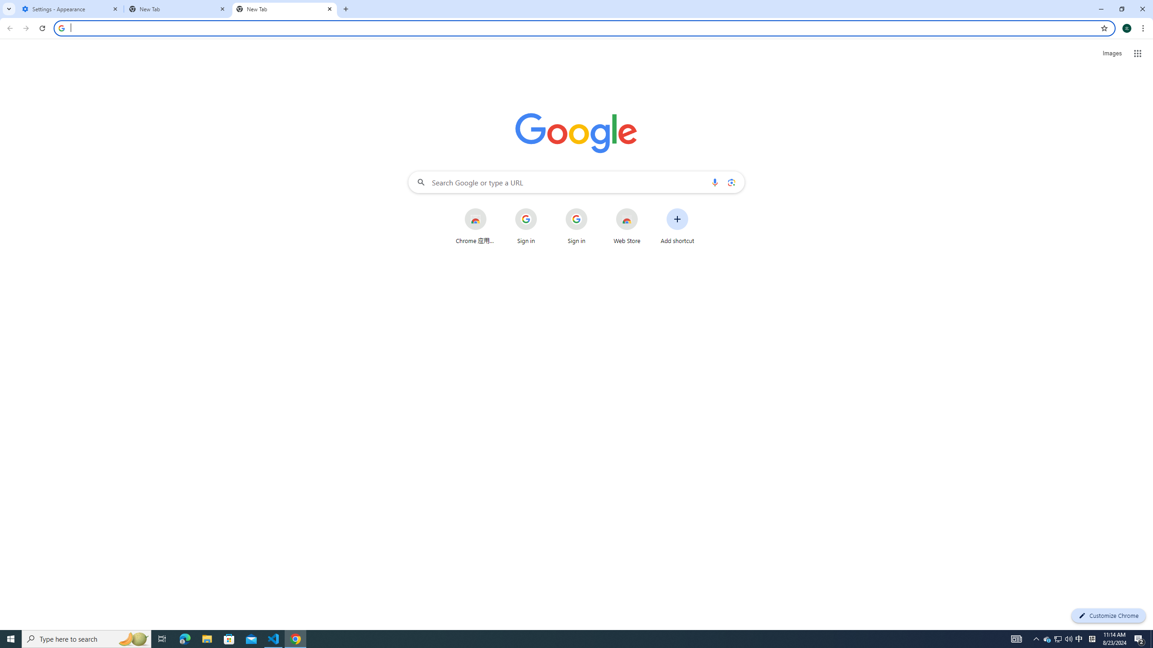  I want to click on Web Store, so click(627, 226).